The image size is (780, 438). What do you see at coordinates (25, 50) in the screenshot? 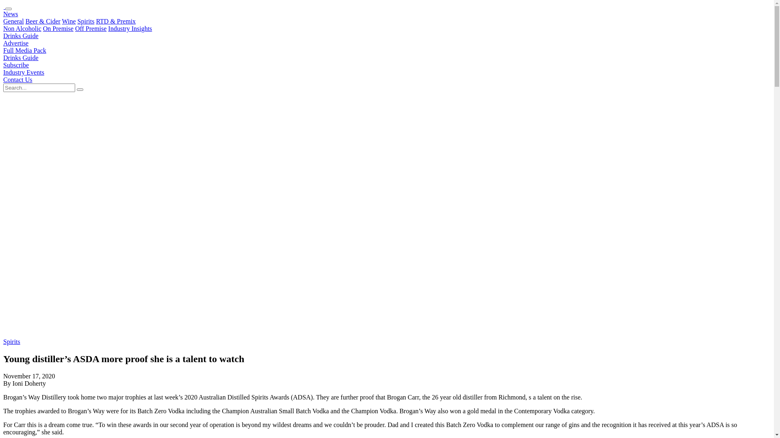
I see `Full Media Pack` at bounding box center [25, 50].